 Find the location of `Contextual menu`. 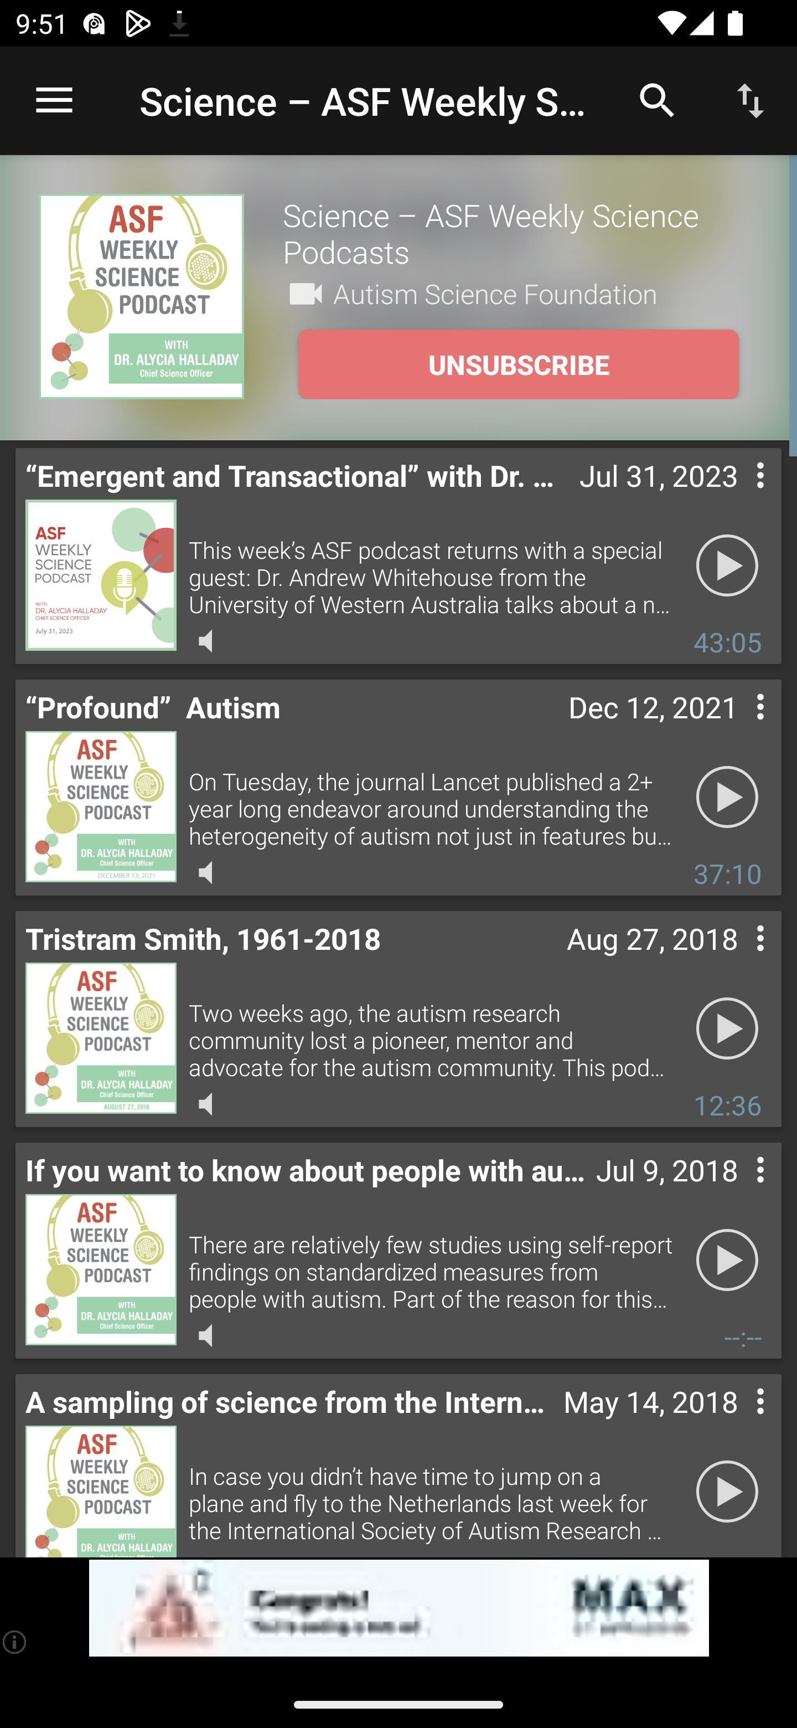

Contextual menu is located at coordinates (736, 959).